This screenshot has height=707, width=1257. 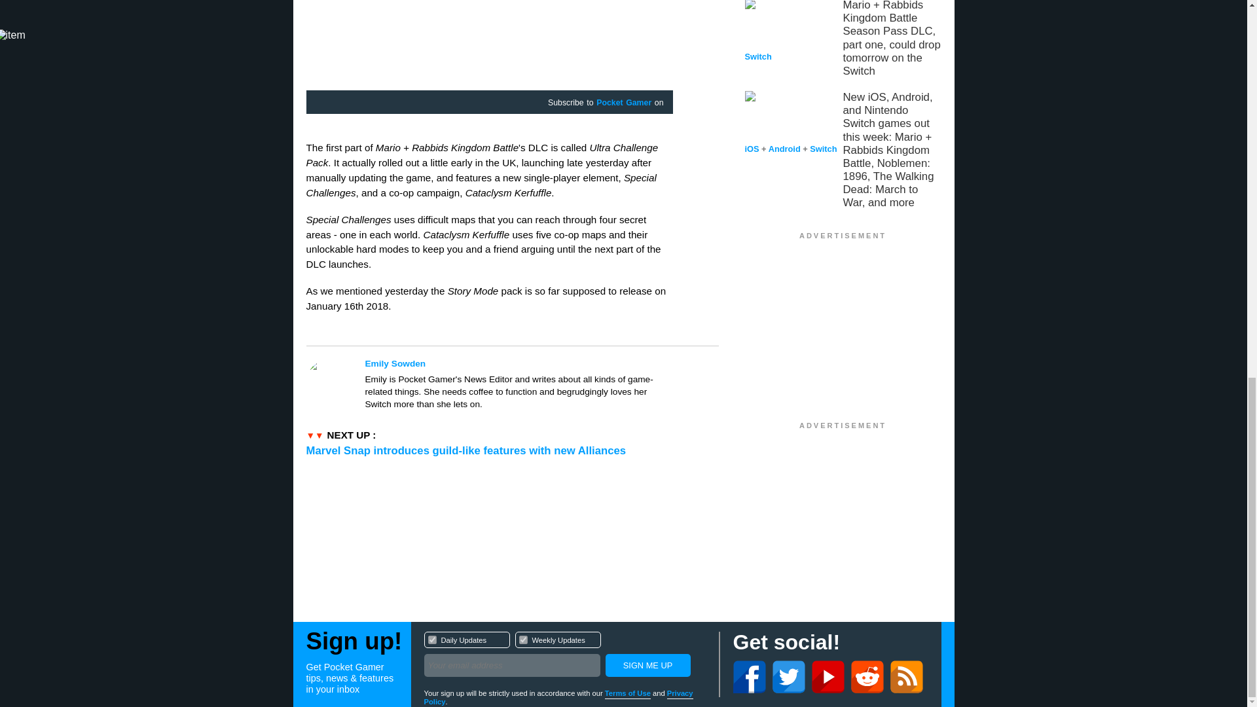 I want to click on Sign Me Up, so click(x=623, y=103).